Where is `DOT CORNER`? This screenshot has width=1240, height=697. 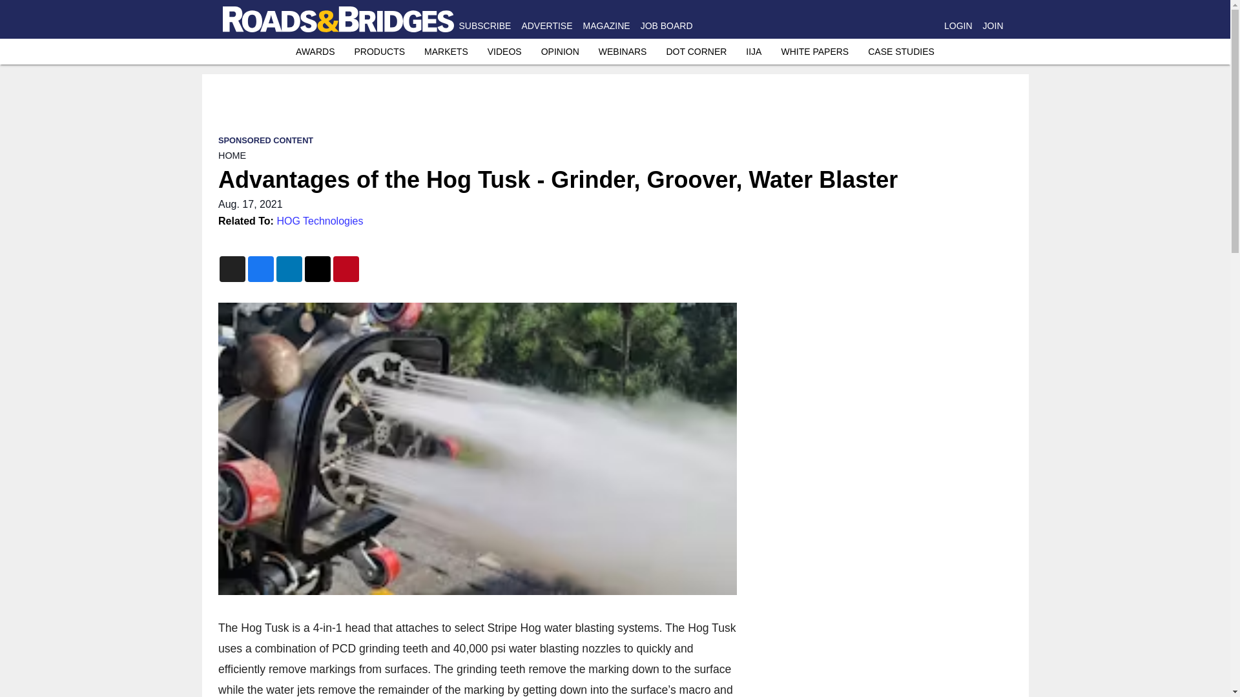
DOT CORNER is located at coordinates (696, 52).